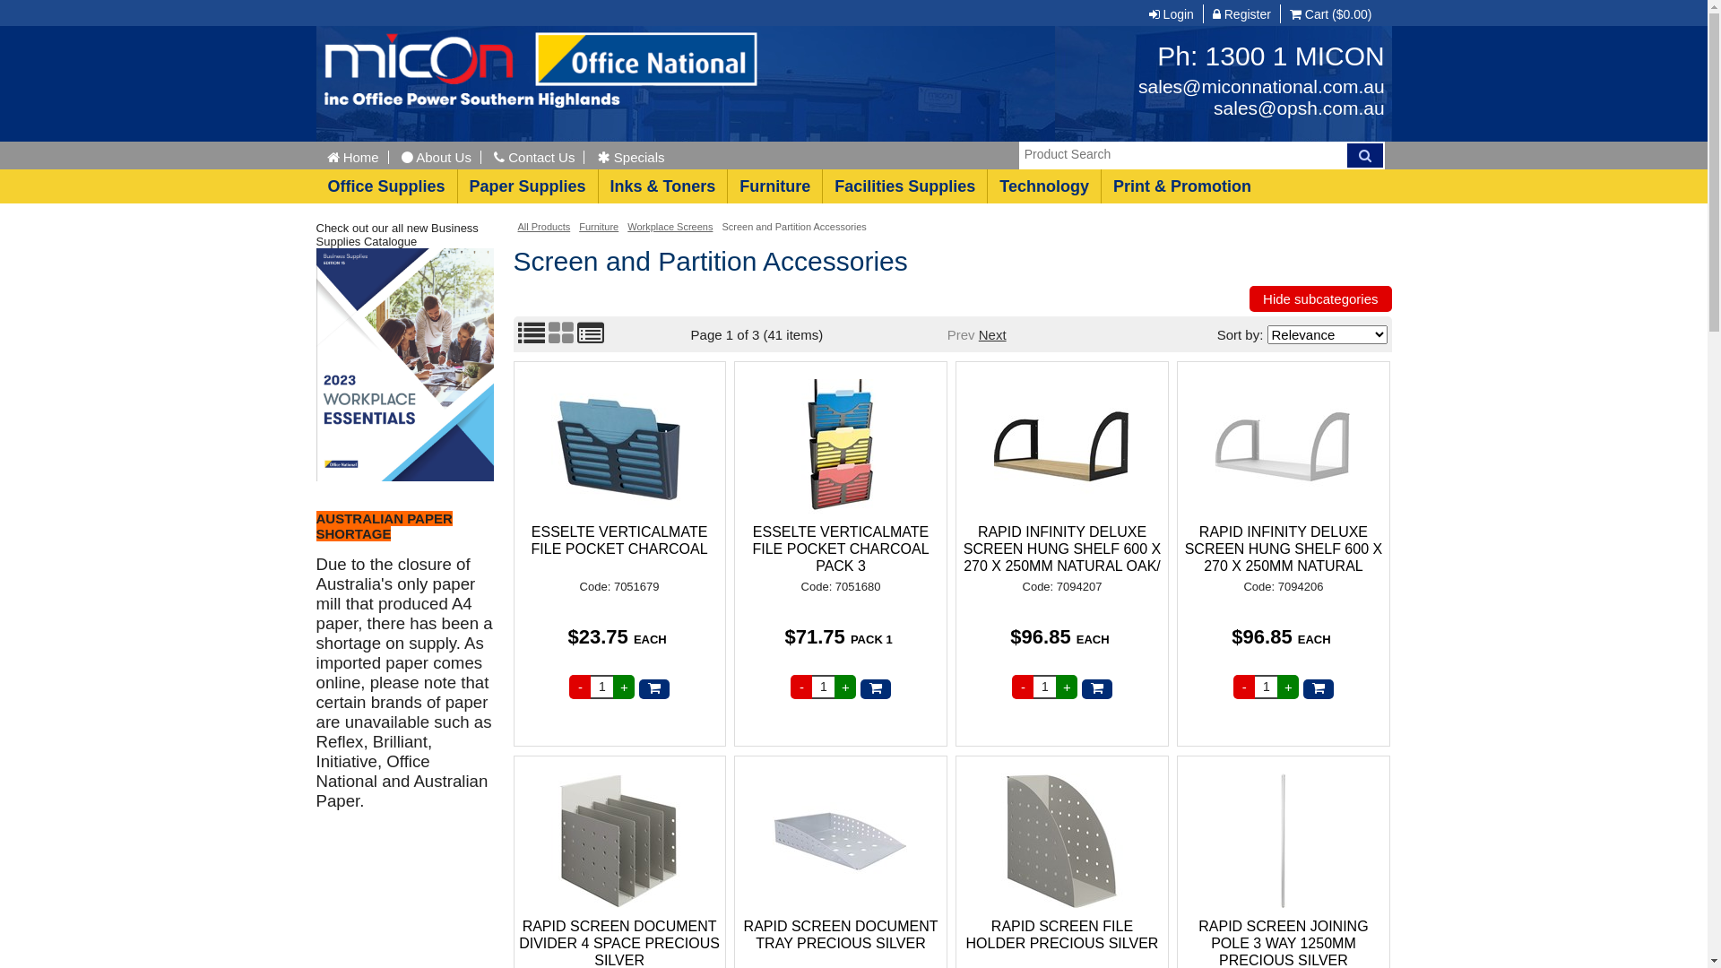 The image size is (1721, 968). I want to click on Inks & Toners, so click(663, 186).